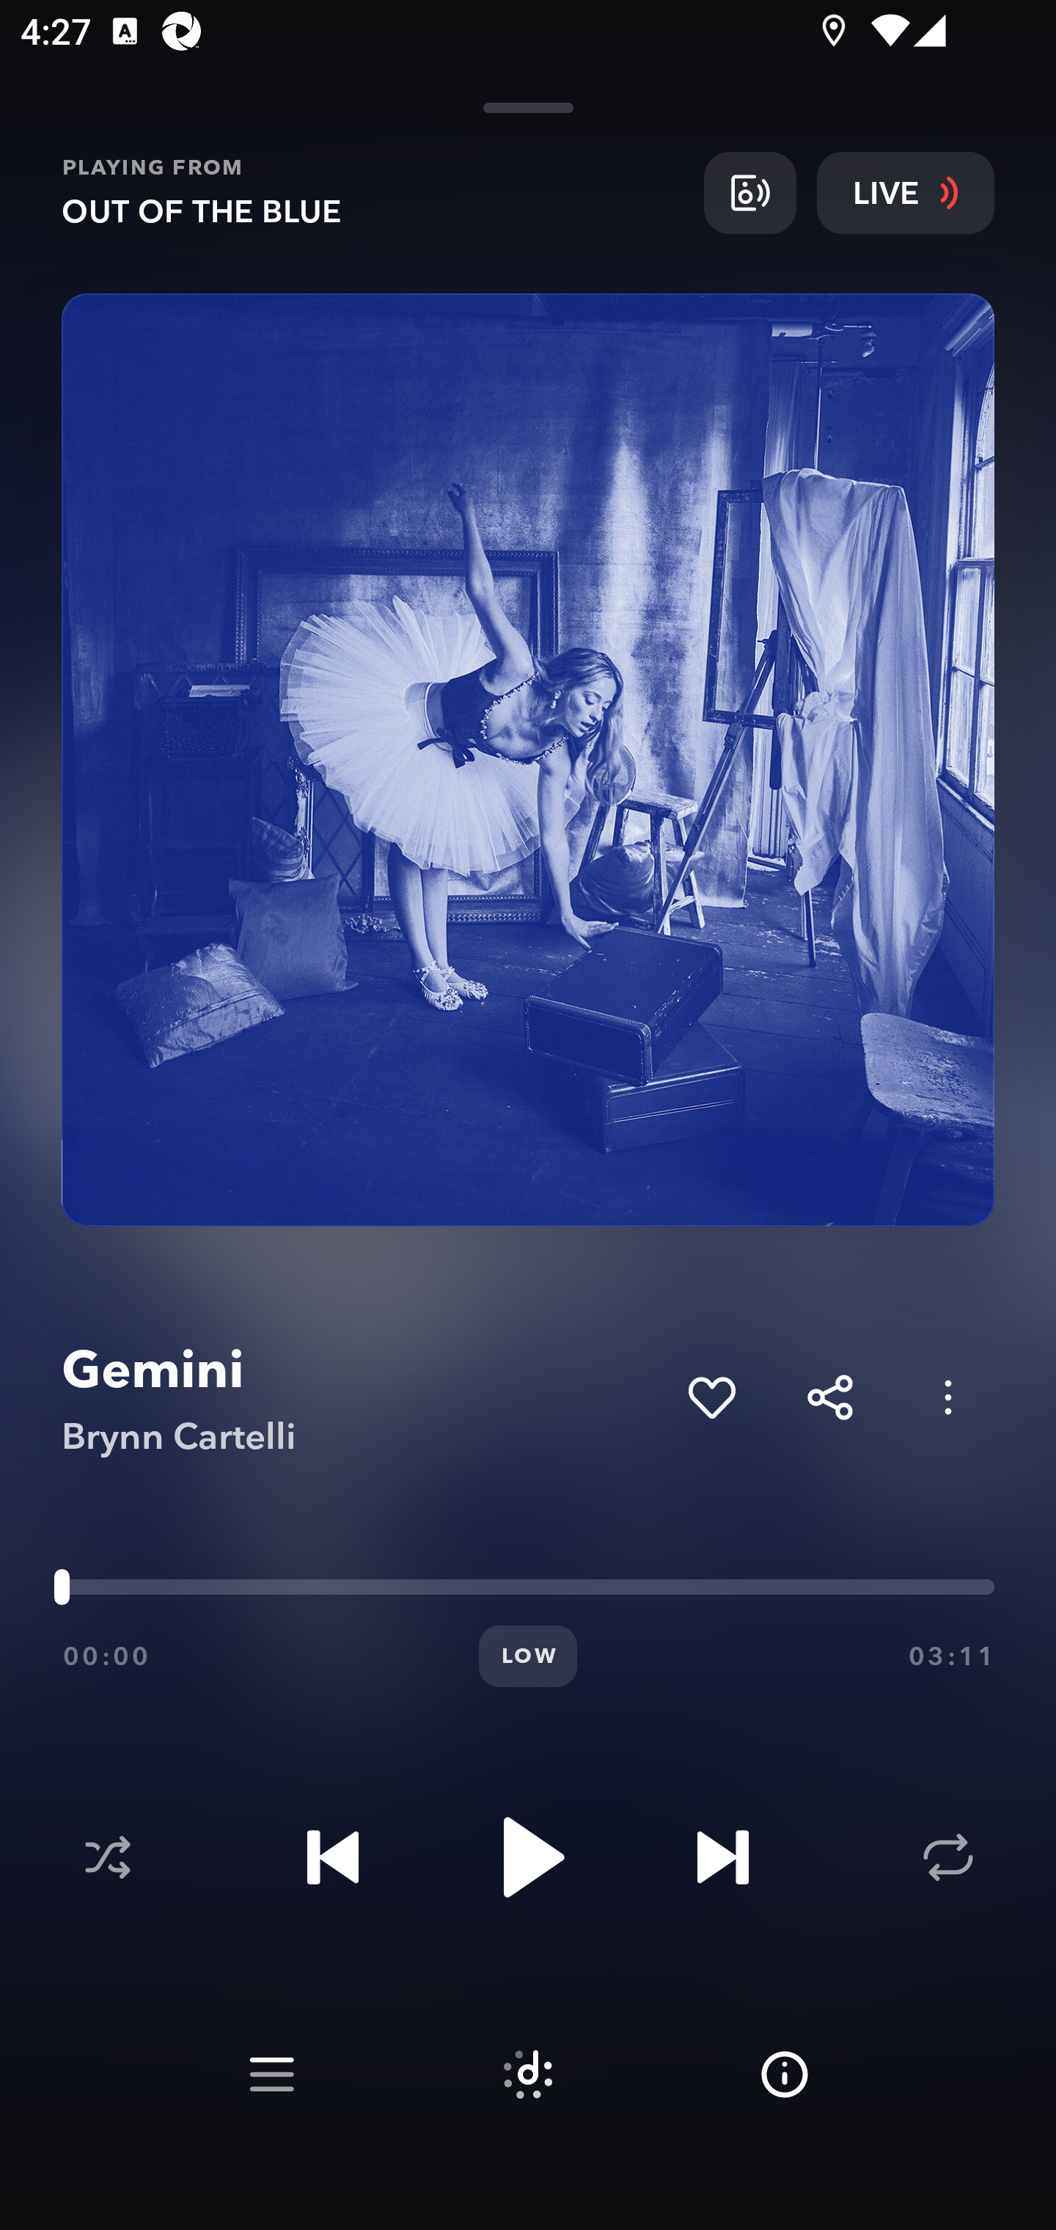 The width and height of the screenshot is (1056, 2230). Describe the element at coordinates (333, 1857) in the screenshot. I see `Previous` at that location.